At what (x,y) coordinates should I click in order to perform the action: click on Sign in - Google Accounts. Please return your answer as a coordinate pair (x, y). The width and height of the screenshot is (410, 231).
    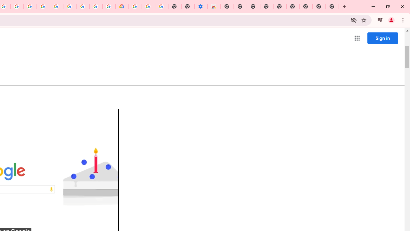
    Looking at the image, I should click on (135, 6).